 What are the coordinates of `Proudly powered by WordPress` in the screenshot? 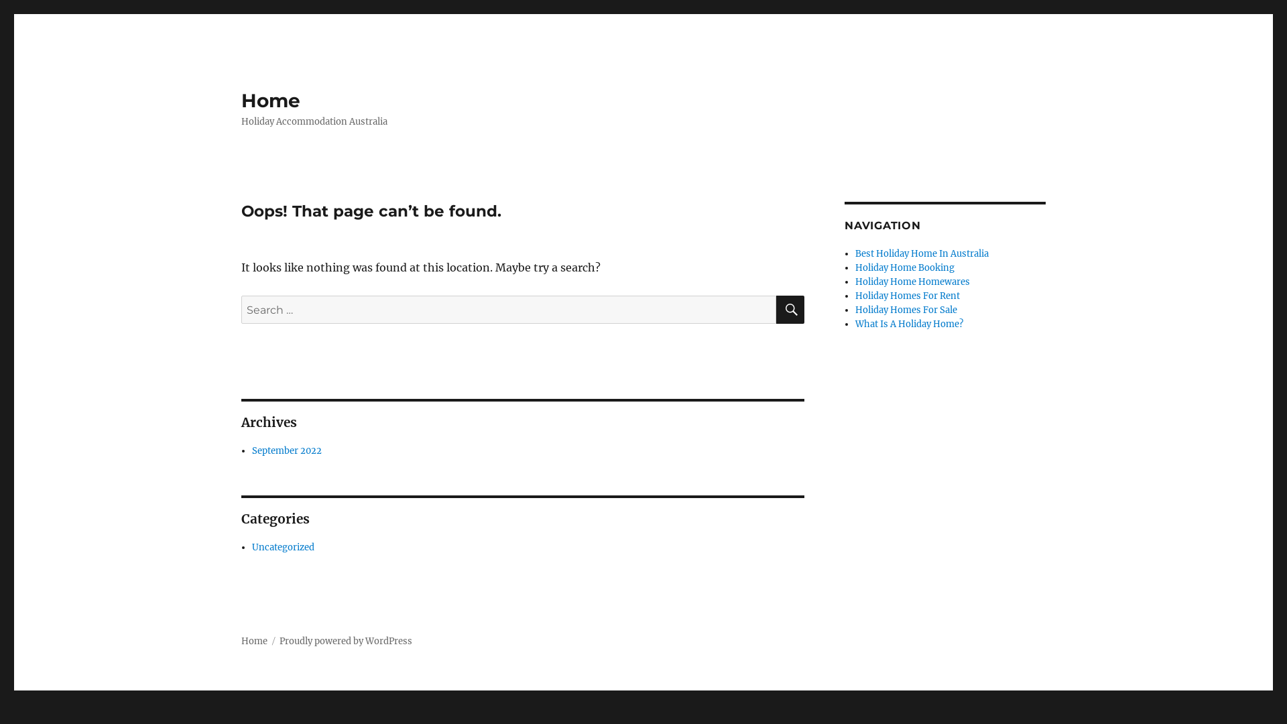 It's located at (346, 641).